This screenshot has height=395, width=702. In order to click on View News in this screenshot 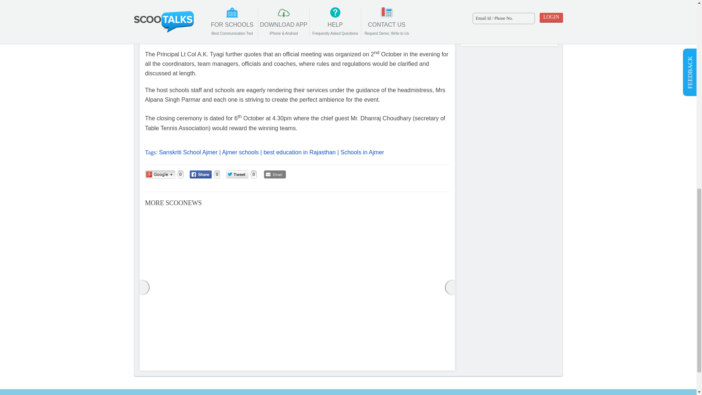, I will do `click(294, 243)`.